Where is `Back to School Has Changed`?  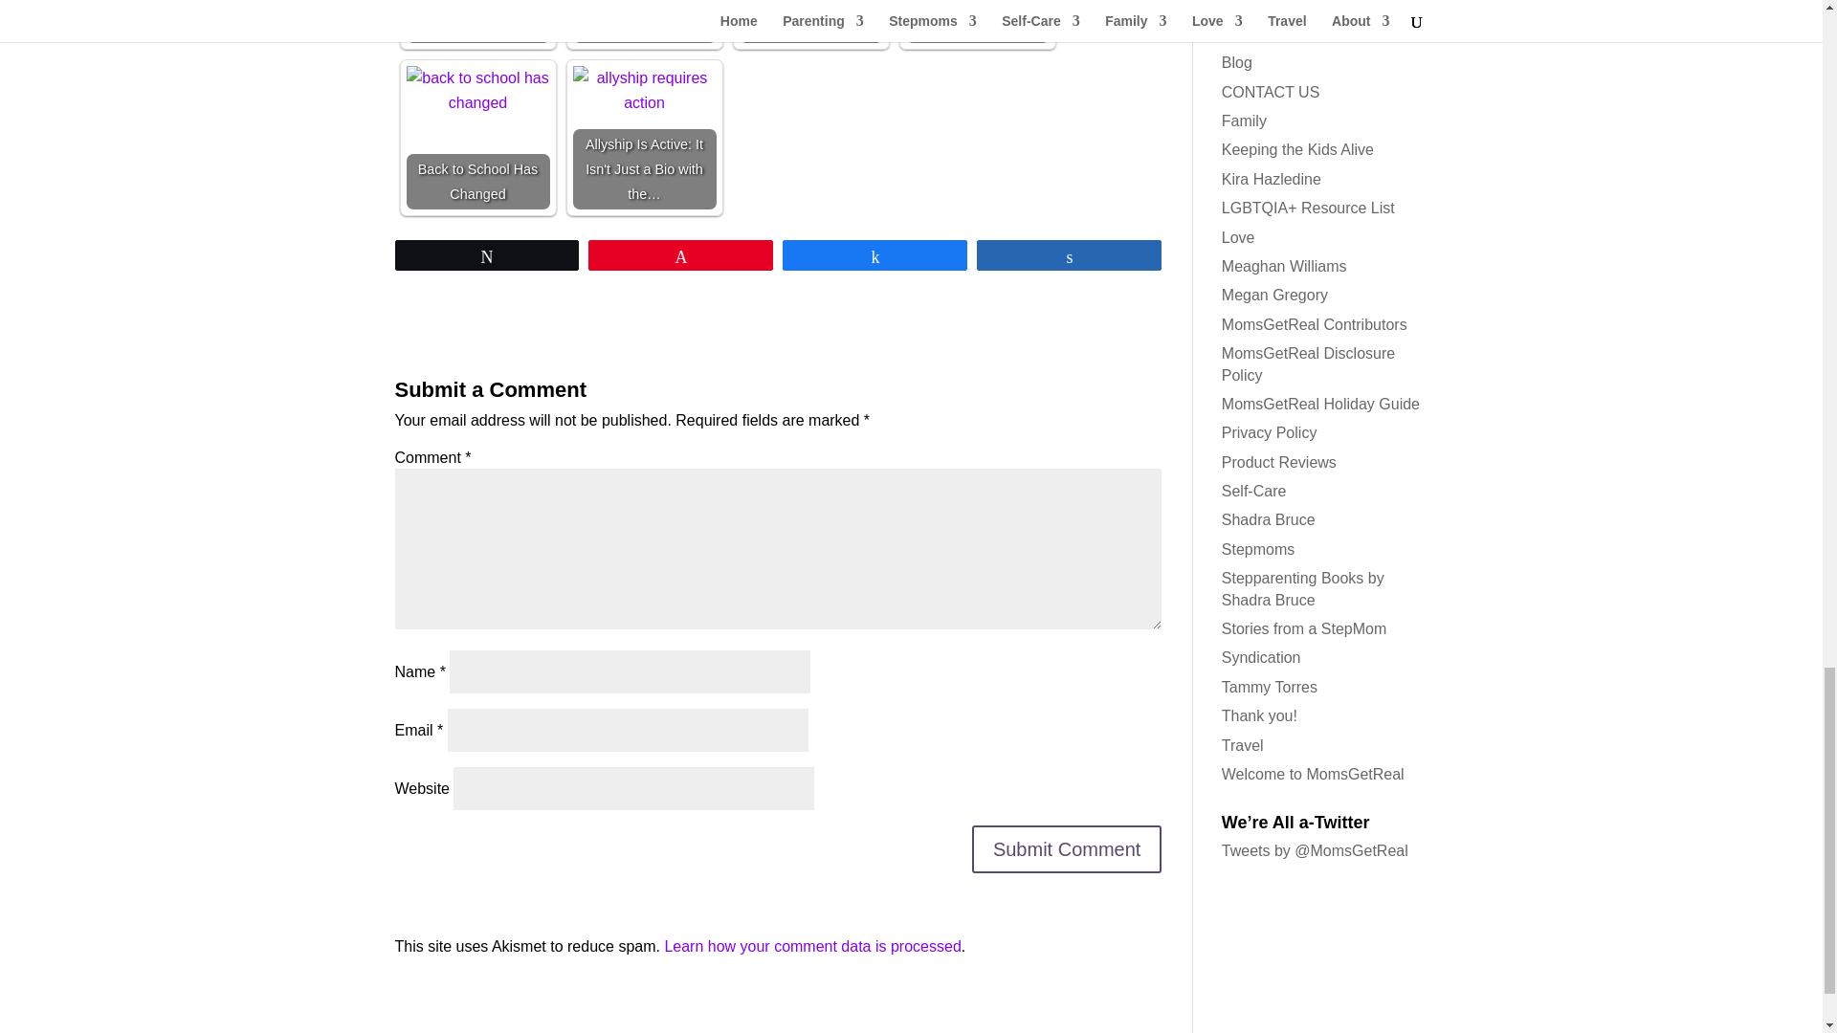
Back to School Has Changed is located at coordinates (477, 90).